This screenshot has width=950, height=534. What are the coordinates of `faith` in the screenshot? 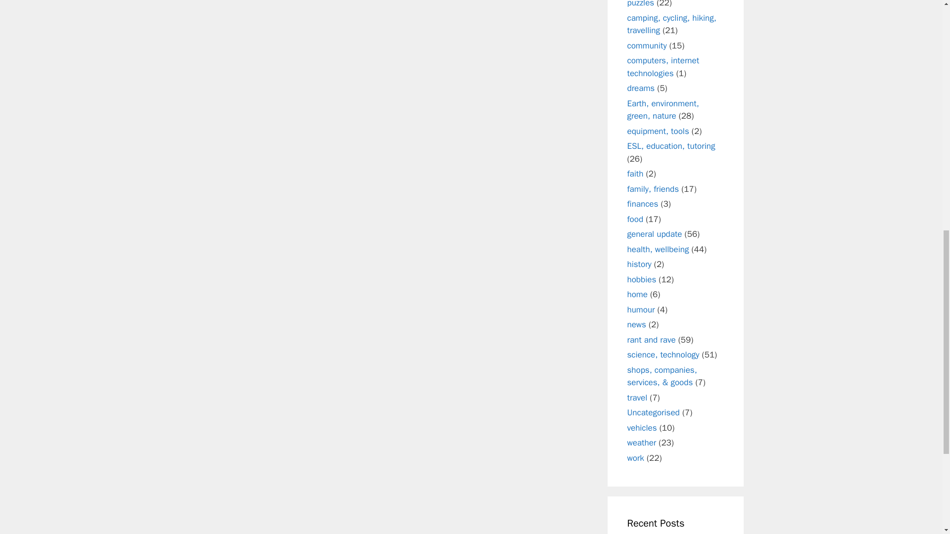 It's located at (635, 174).